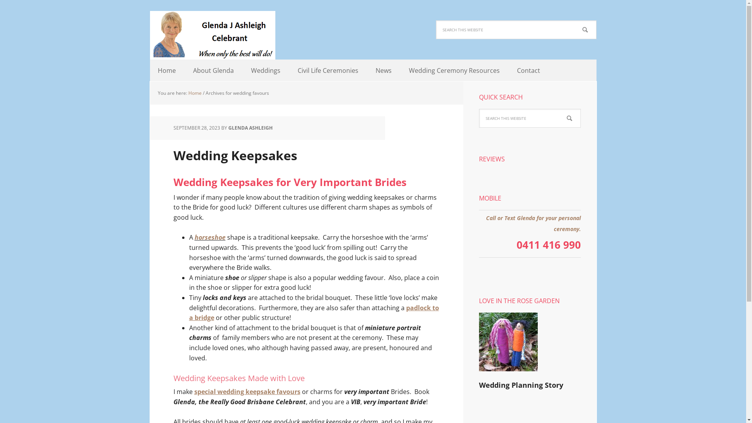 The image size is (752, 423). I want to click on Wedding Planning Story, so click(521, 385).